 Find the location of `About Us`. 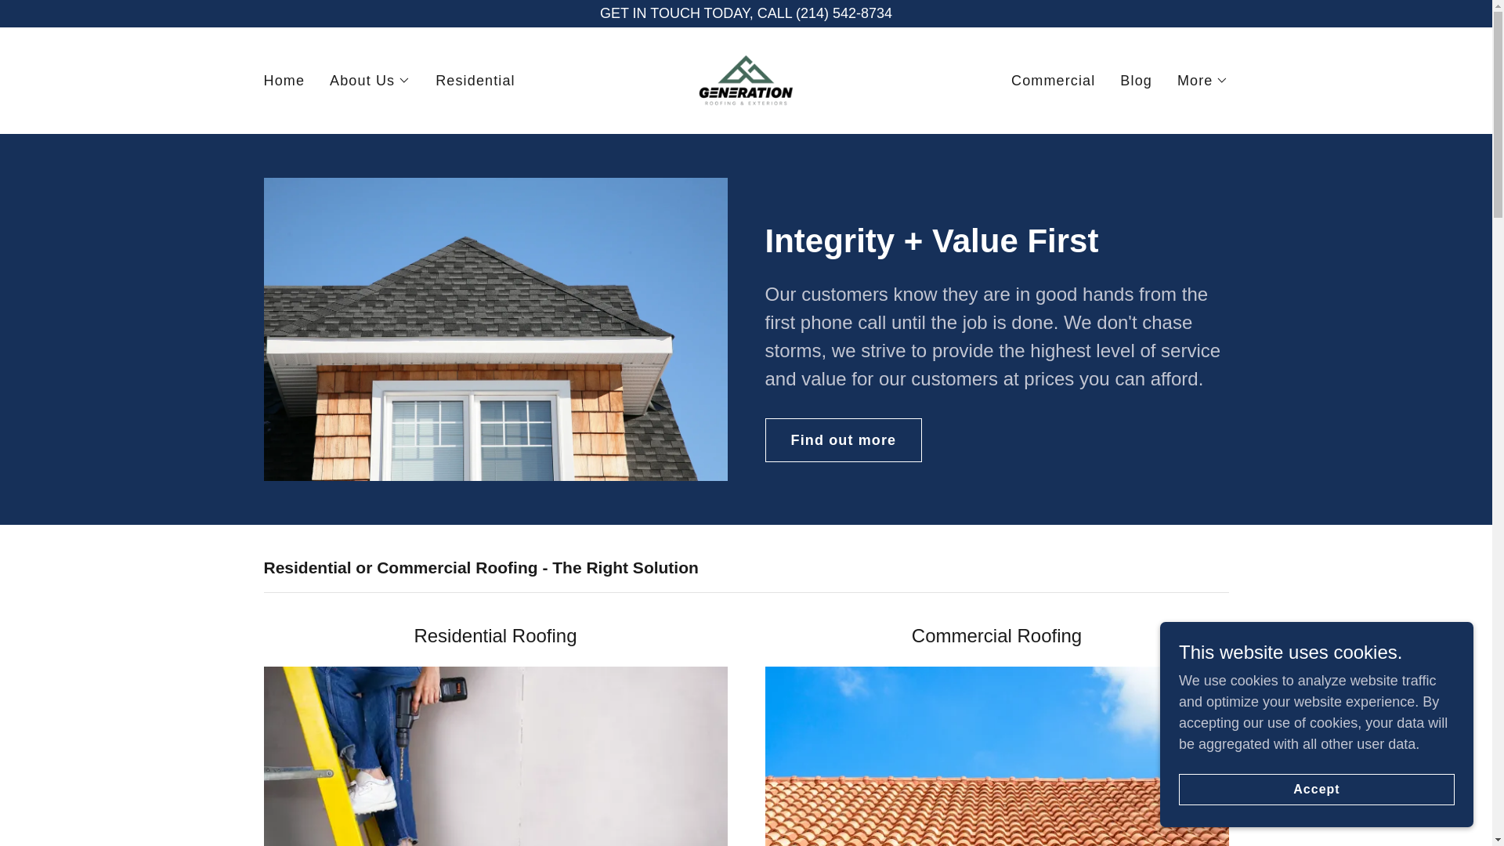

About Us is located at coordinates (370, 80).